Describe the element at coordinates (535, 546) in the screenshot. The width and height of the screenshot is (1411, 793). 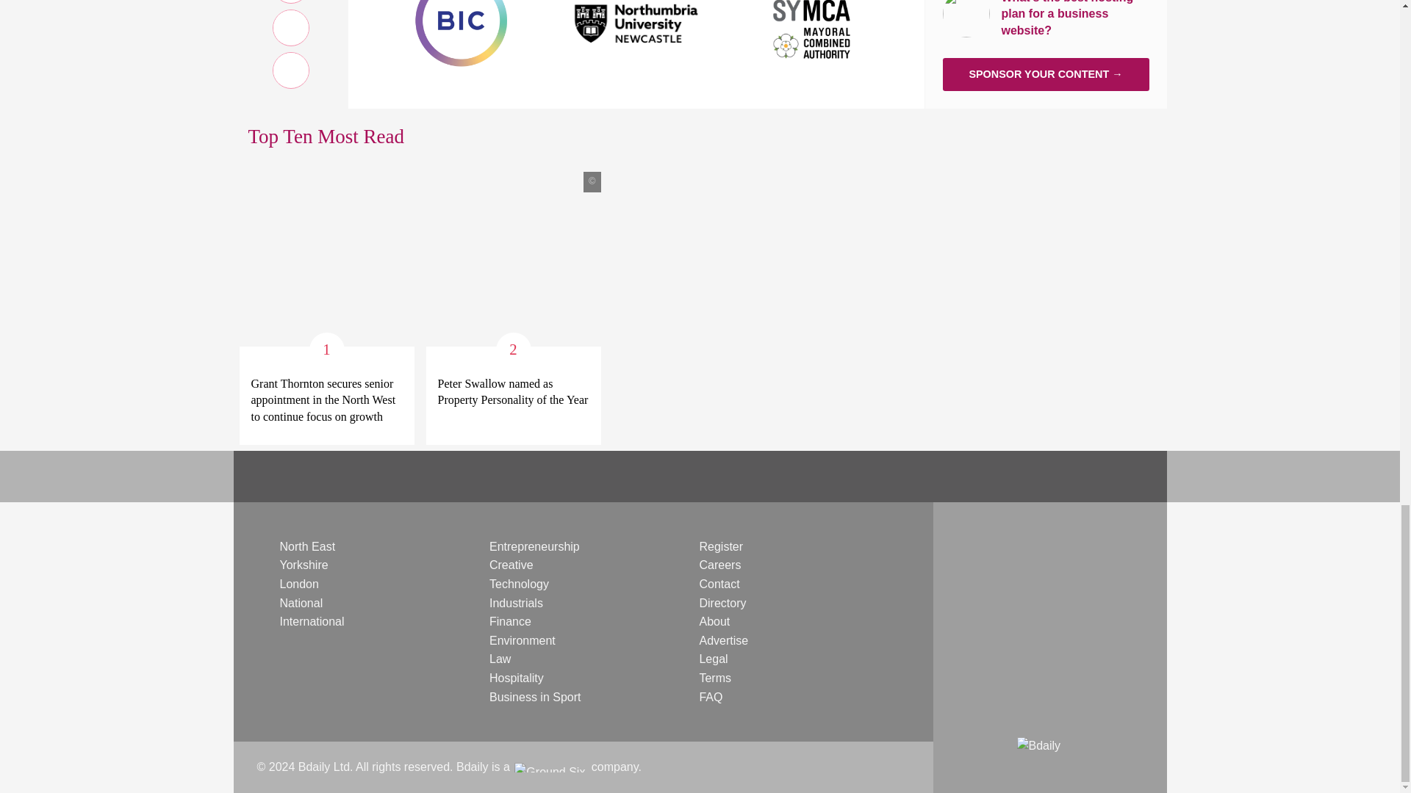
I see `Entrepreneurship` at that location.